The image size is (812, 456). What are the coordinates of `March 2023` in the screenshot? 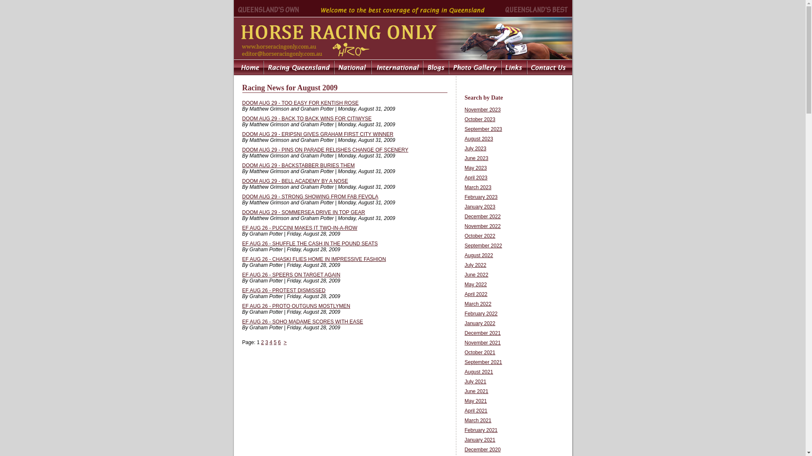 It's located at (478, 187).